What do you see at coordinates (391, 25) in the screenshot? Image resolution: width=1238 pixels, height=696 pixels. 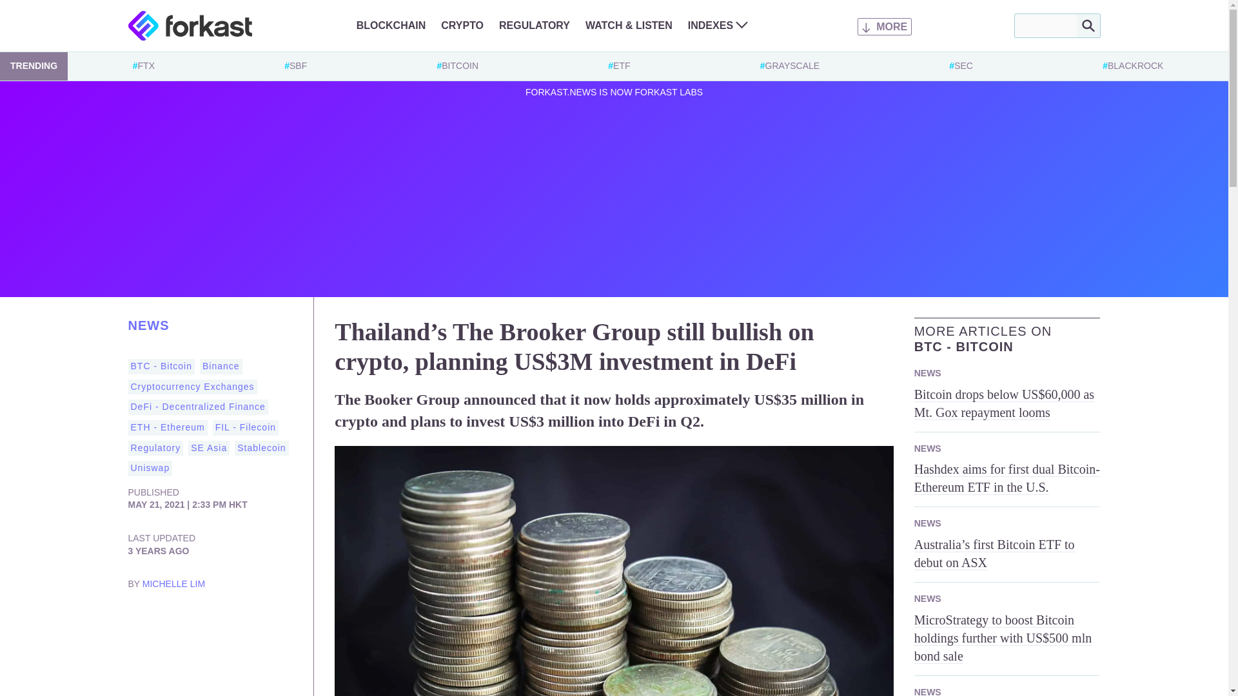 I see `BLOCKCHAIN` at bounding box center [391, 25].